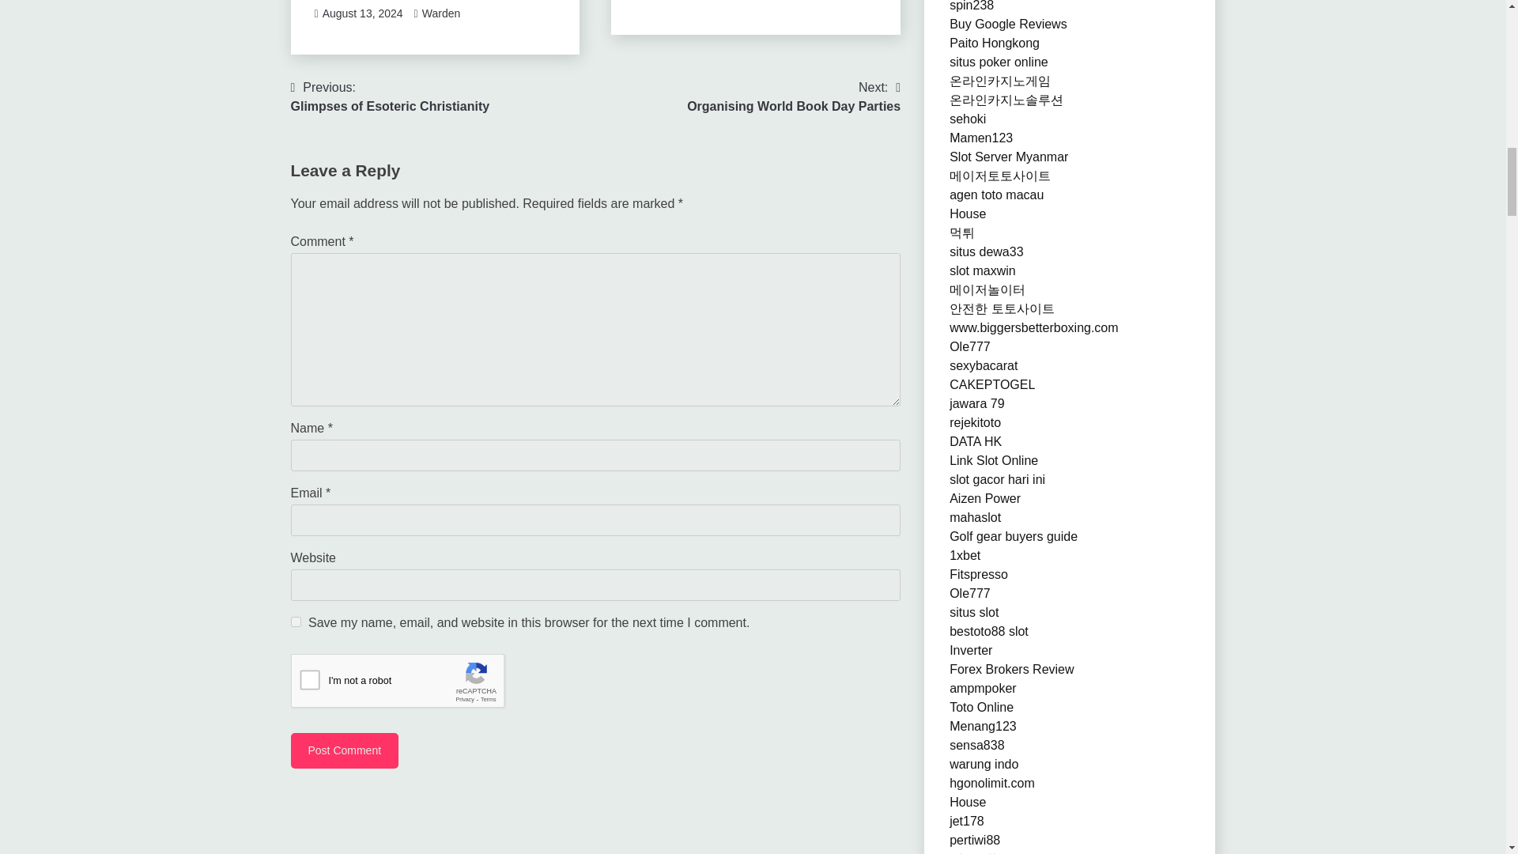  Describe the element at coordinates (345, 750) in the screenshot. I see `Post Comment` at that location.